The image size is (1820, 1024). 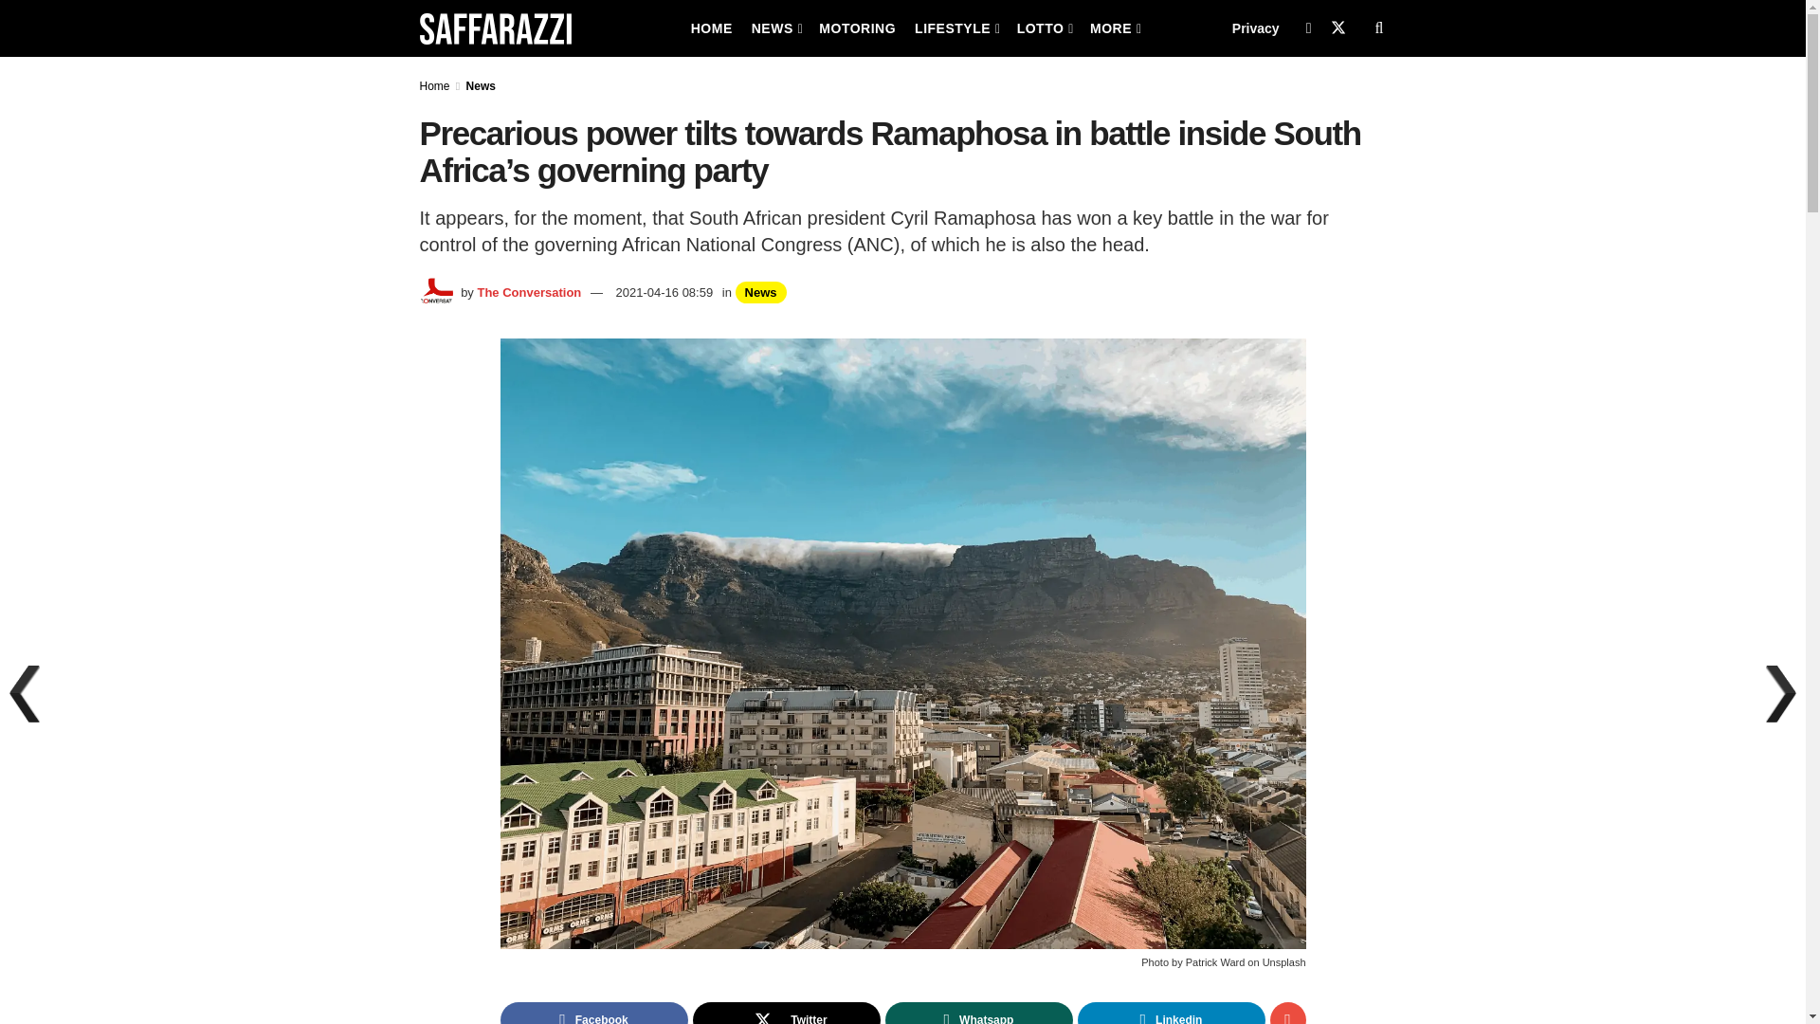 I want to click on LOTTO, so click(x=1045, y=28).